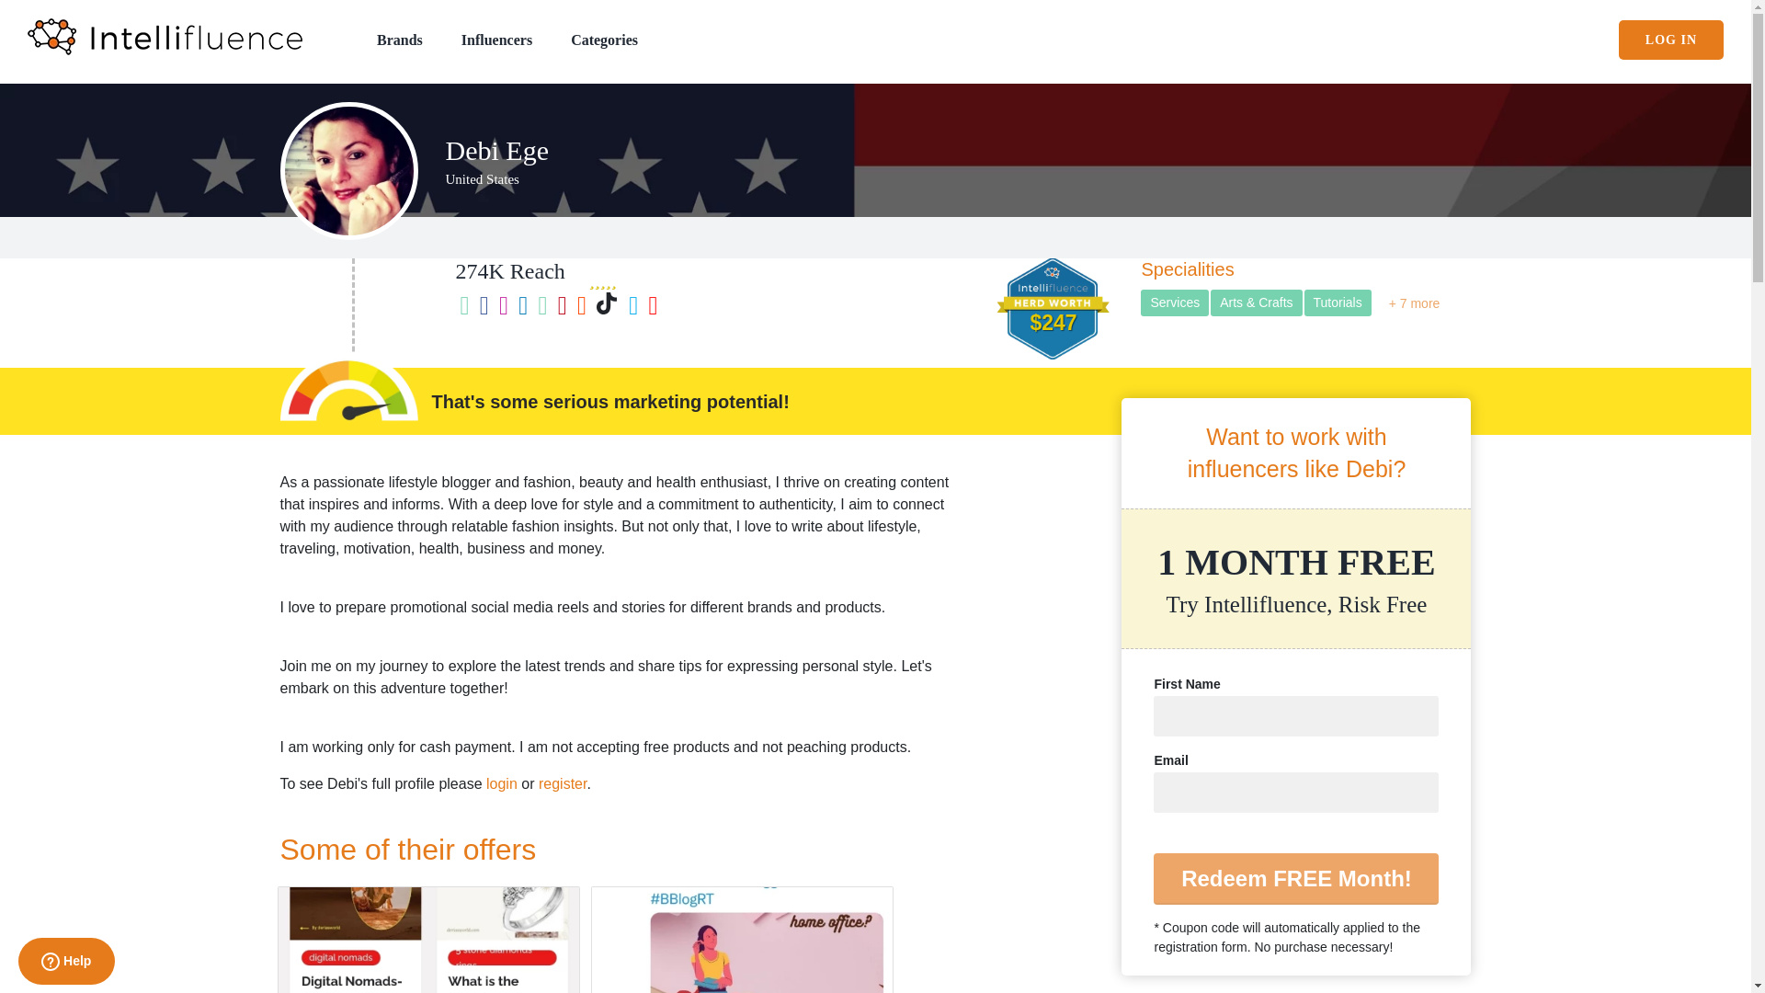  I want to click on Influencers, so click(496, 39).